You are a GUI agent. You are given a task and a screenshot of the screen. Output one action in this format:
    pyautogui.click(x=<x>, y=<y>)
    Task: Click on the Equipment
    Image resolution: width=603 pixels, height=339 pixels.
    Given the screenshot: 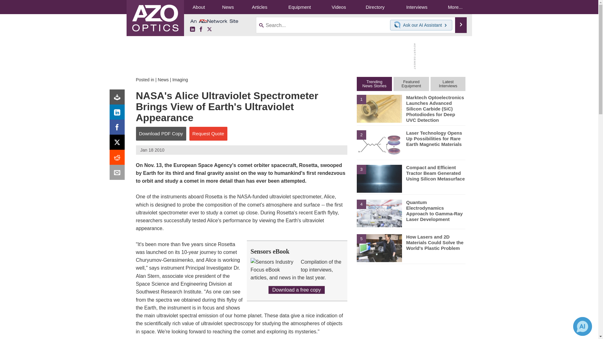 What is the action you would take?
    pyautogui.click(x=300, y=7)
    